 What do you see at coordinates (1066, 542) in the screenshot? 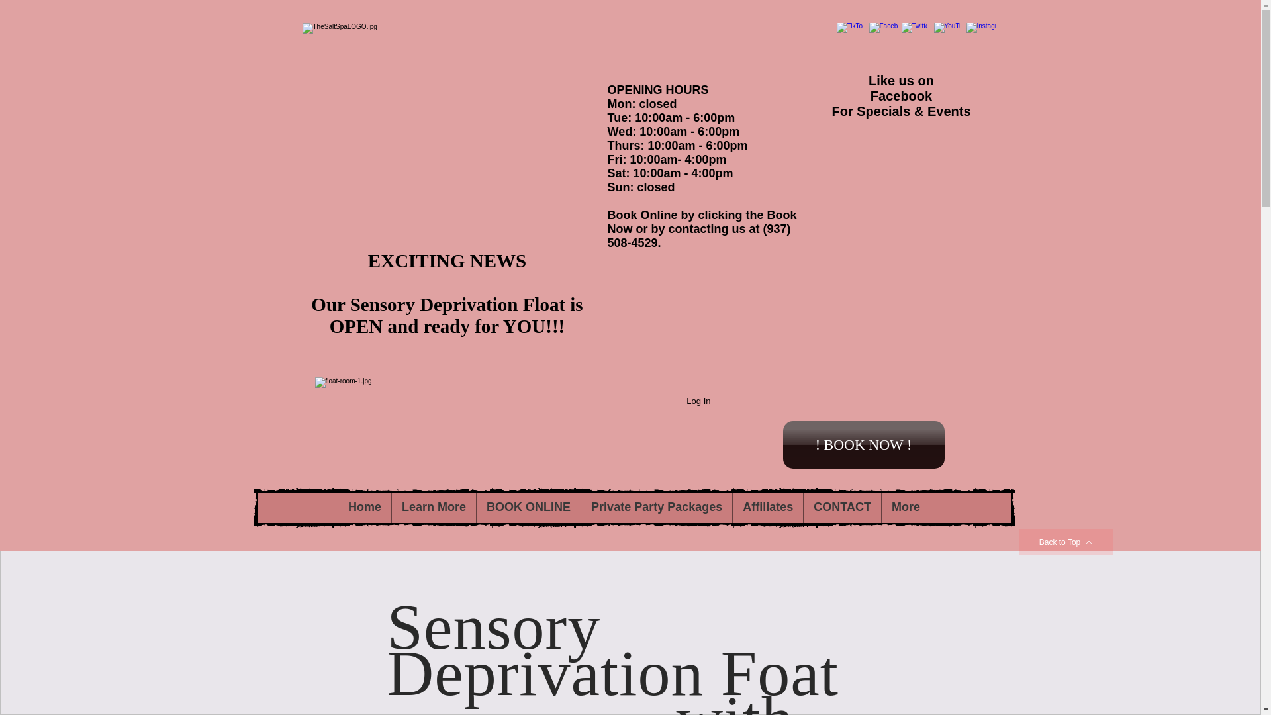
I see `Back to Top` at bounding box center [1066, 542].